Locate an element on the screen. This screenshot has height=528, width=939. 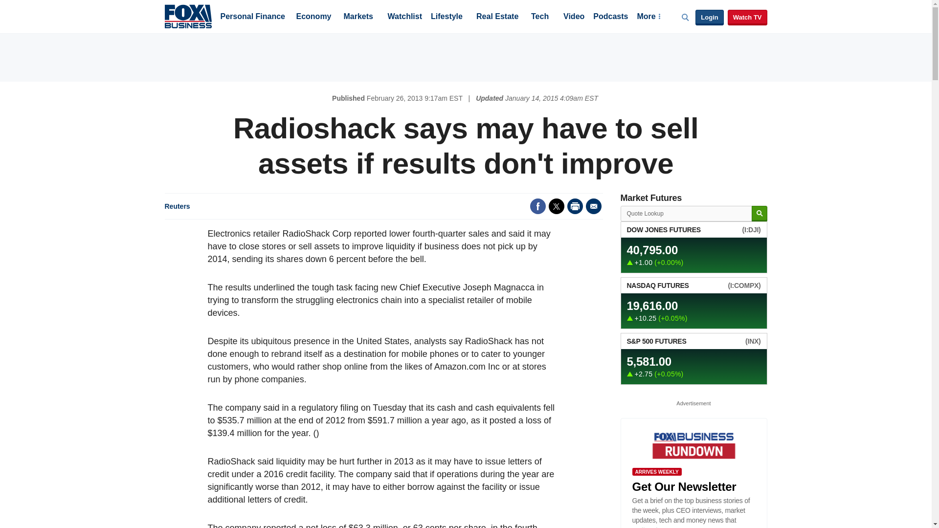
Watch TV is located at coordinates (747, 18).